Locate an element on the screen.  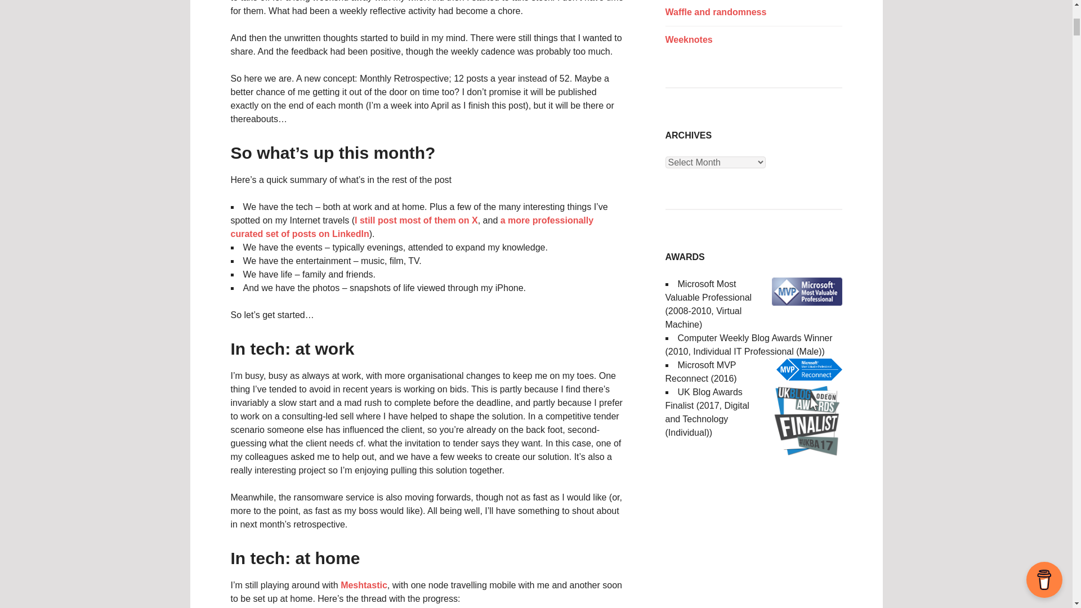
a more professionally curated set of posts on LinkedIn is located at coordinates (412, 227).